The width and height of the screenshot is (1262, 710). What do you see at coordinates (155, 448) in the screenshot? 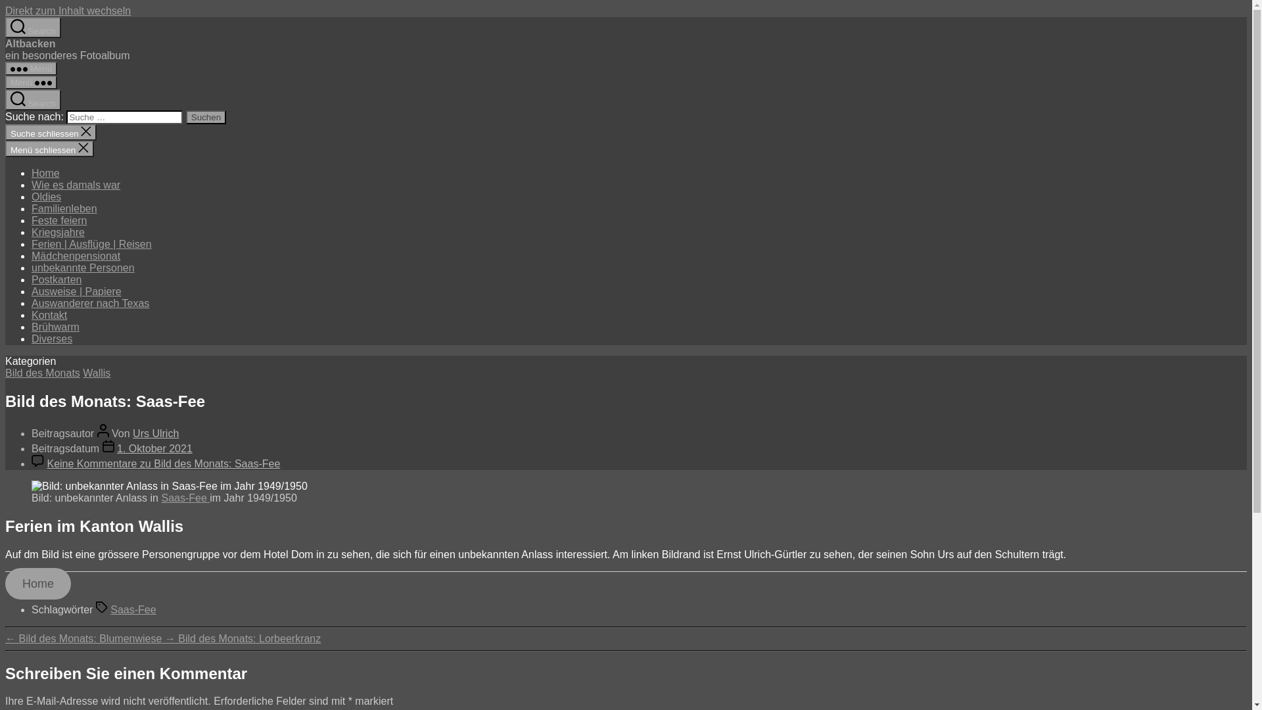
I see `1. Oktober 2021` at bounding box center [155, 448].